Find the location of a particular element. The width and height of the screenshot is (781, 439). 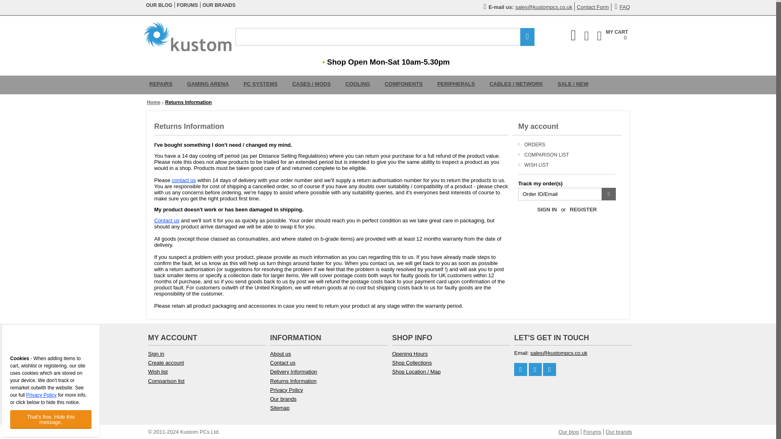

Search products is located at coordinates (208, 85).